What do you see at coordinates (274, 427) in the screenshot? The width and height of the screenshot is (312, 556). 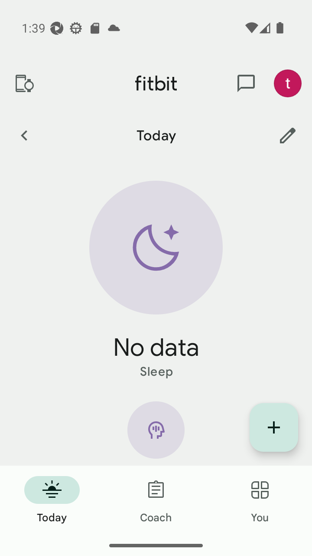 I see `Display list of quick log entries` at bounding box center [274, 427].